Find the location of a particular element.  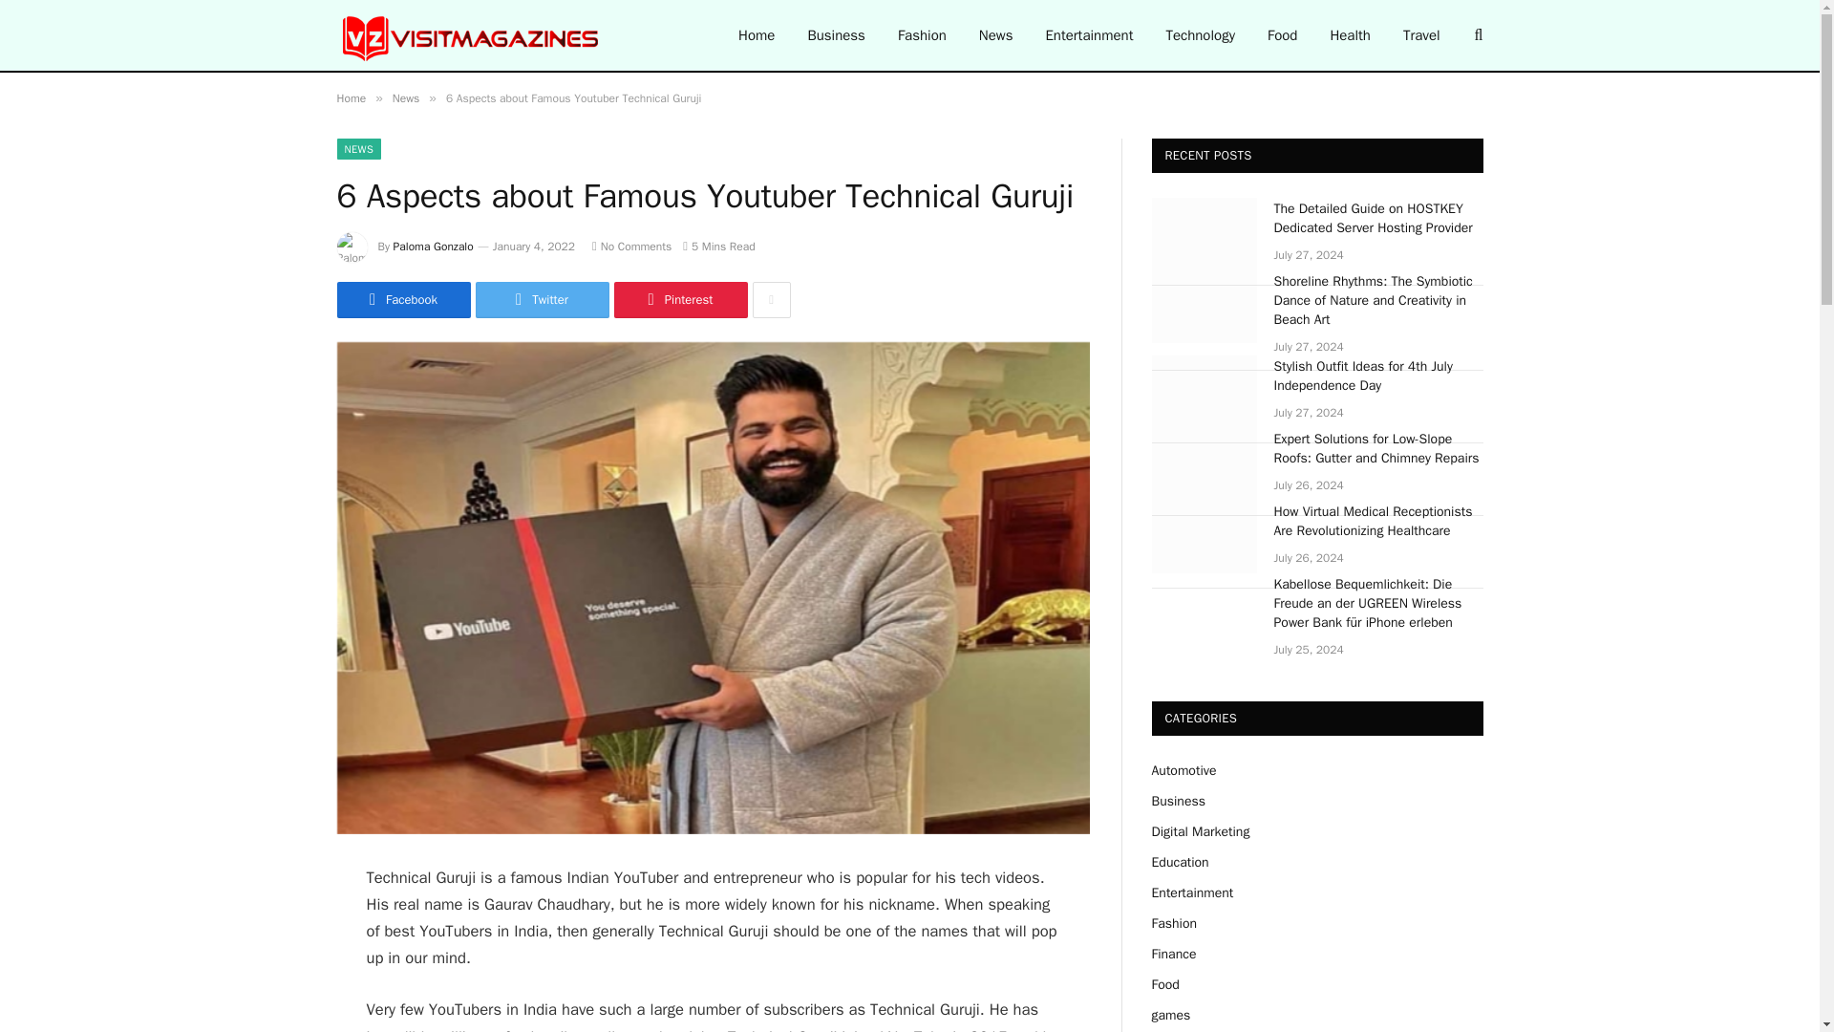

Pinterest is located at coordinates (679, 299).